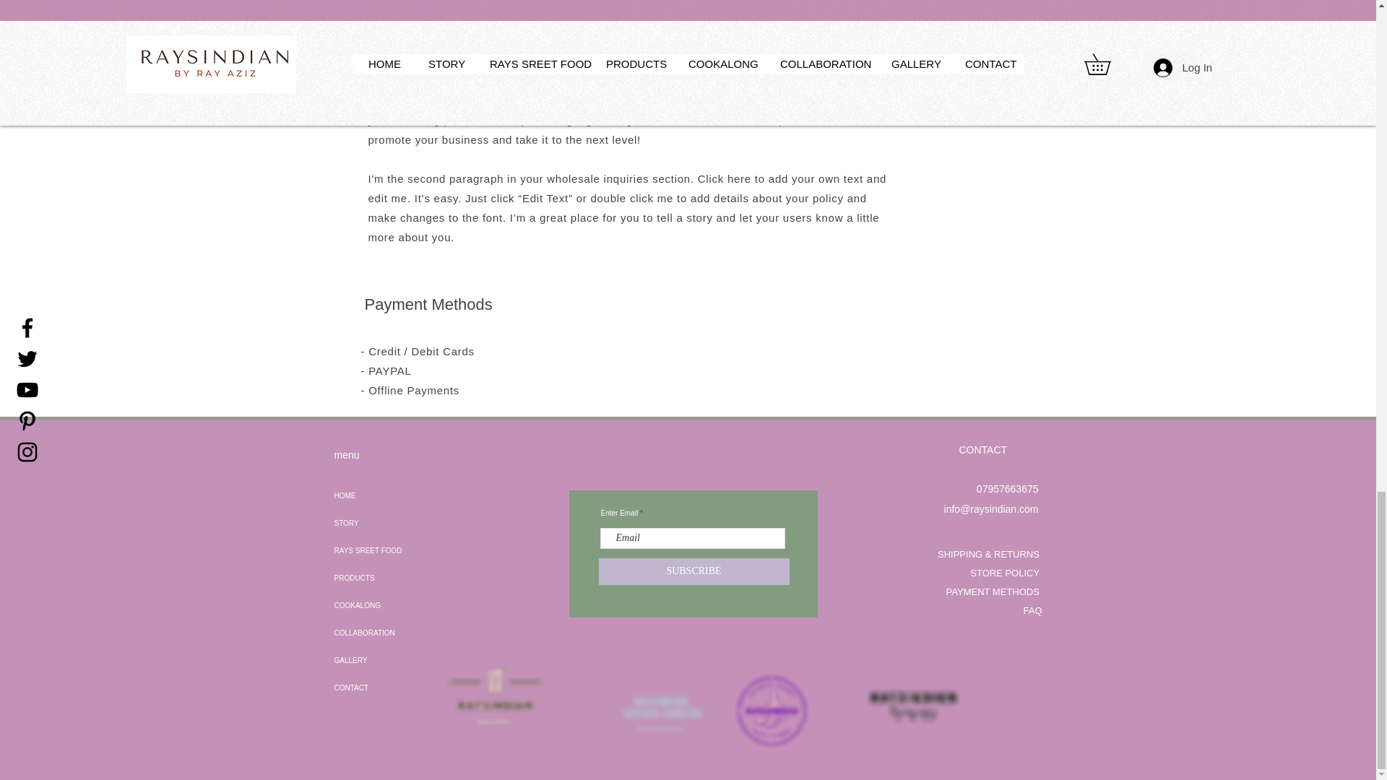 The image size is (1387, 780). What do you see at coordinates (374, 496) in the screenshot?
I see `HOME` at bounding box center [374, 496].